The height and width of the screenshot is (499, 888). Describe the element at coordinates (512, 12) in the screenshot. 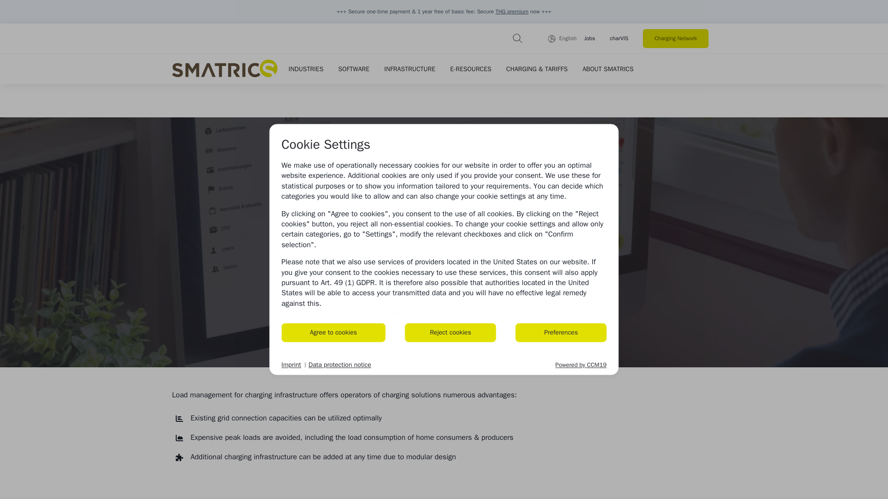

I see `THG premium` at that location.